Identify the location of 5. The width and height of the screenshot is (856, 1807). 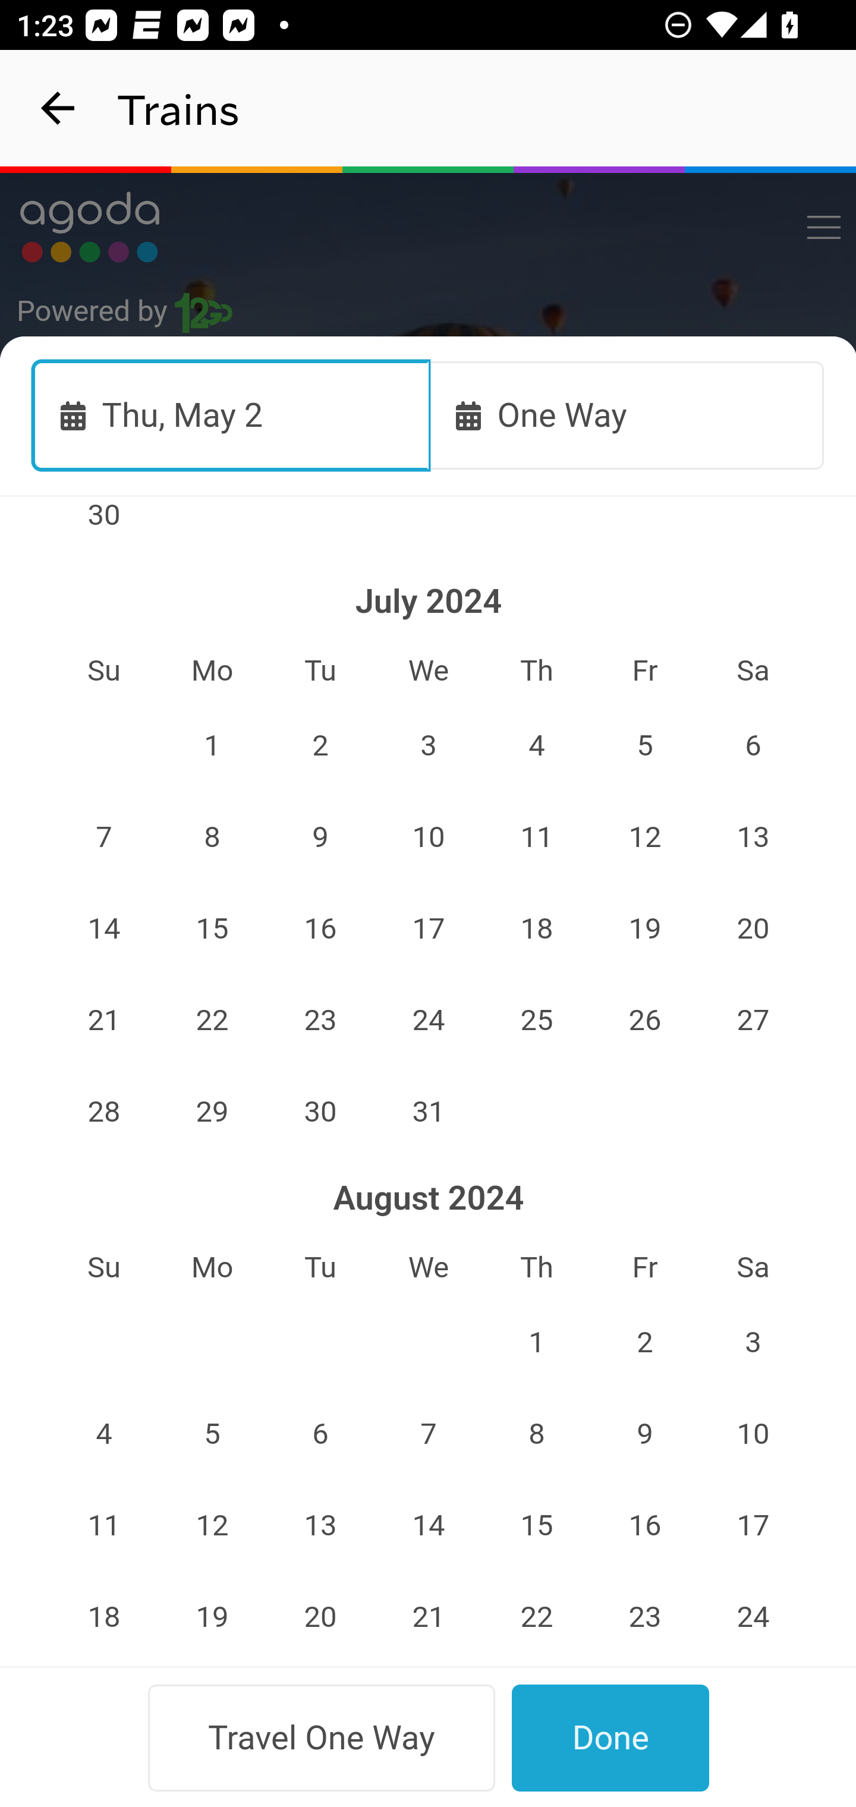
(644, 746).